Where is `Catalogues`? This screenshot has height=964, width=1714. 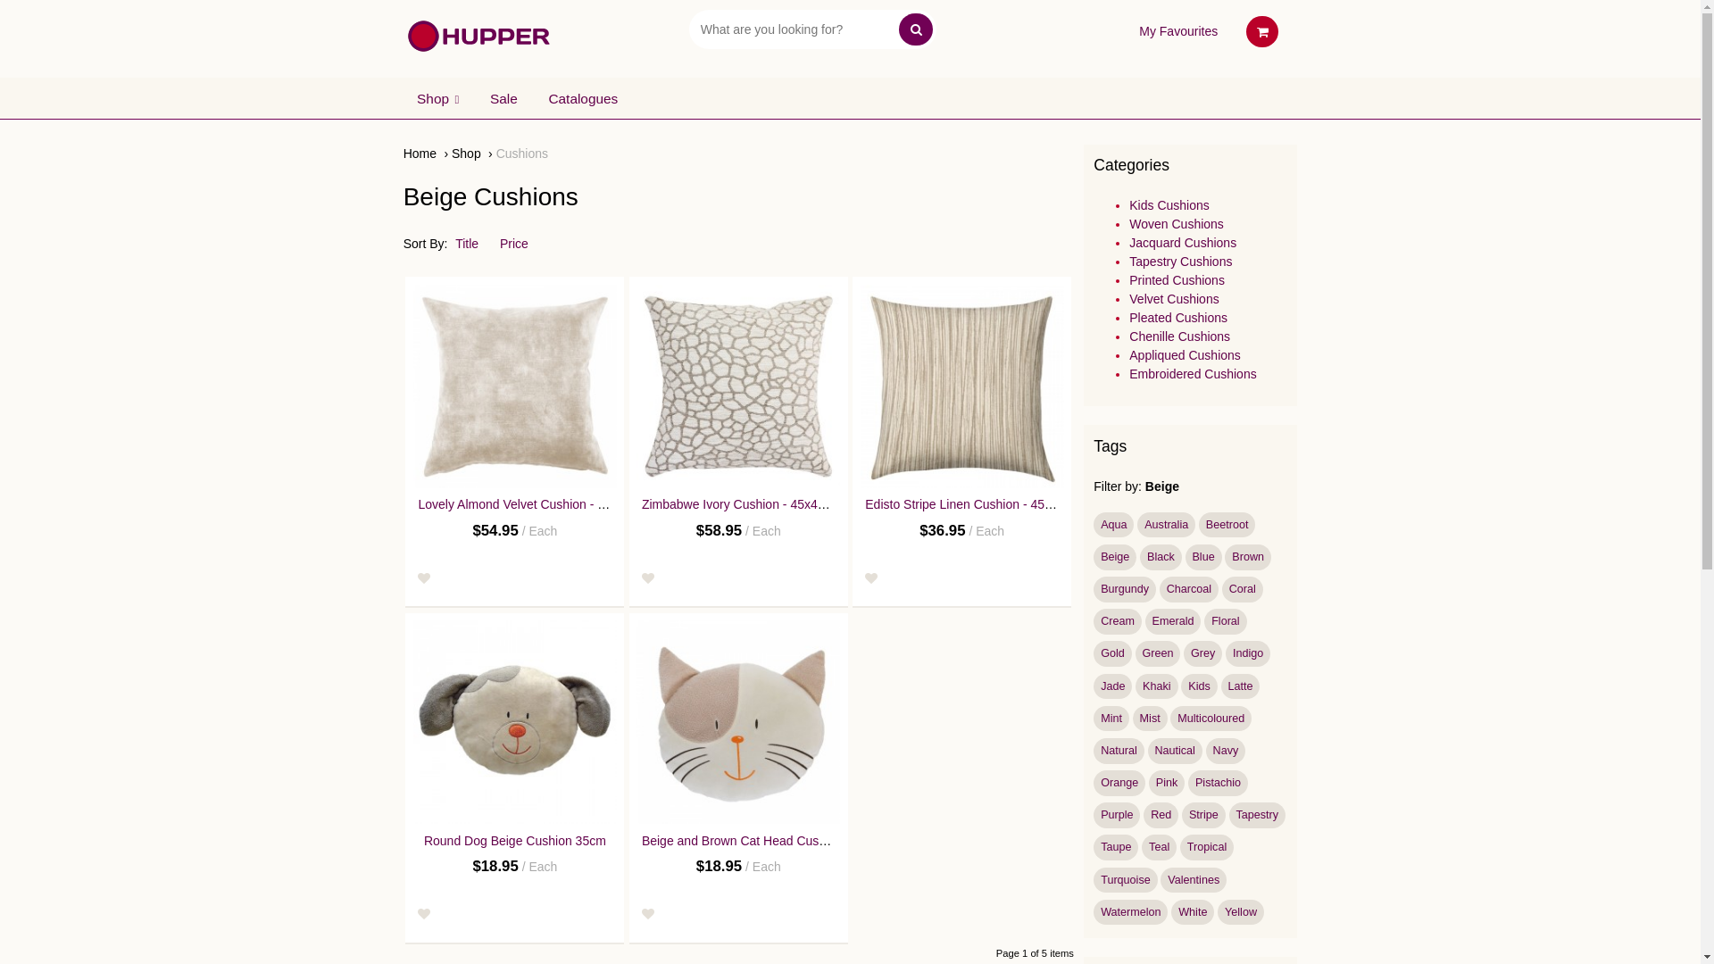 Catalogues is located at coordinates (584, 98).